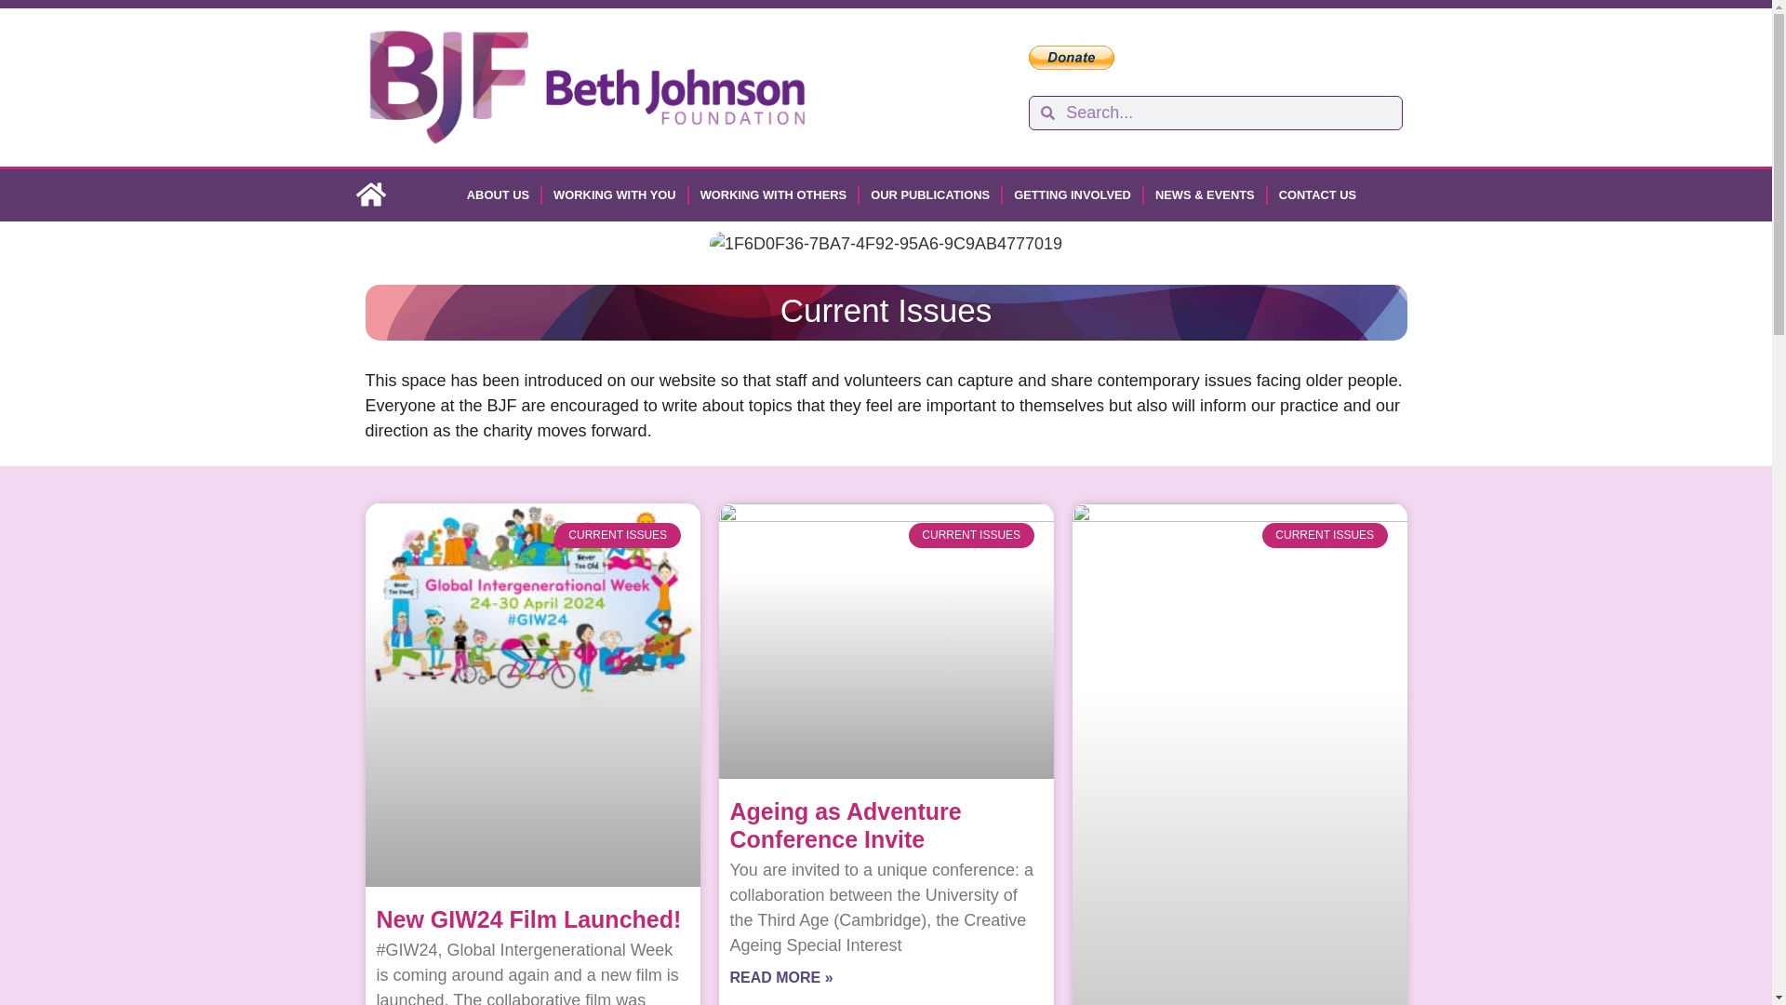 This screenshot has height=1005, width=1786. What do you see at coordinates (1072, 195) in the screenshot?
I see `GETTING INVOLVED` at bounding box center [1072, 195].